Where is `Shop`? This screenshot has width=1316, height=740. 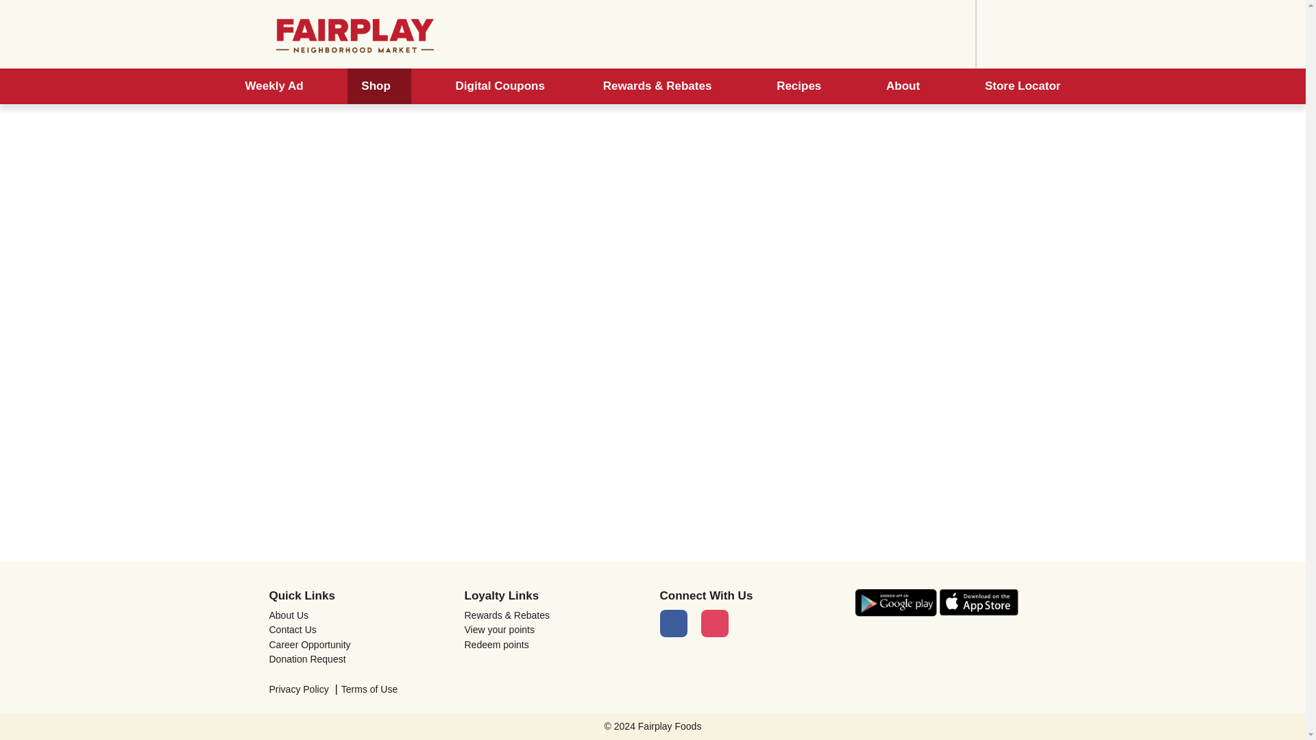 Shop is located at coordinates (378, 86).